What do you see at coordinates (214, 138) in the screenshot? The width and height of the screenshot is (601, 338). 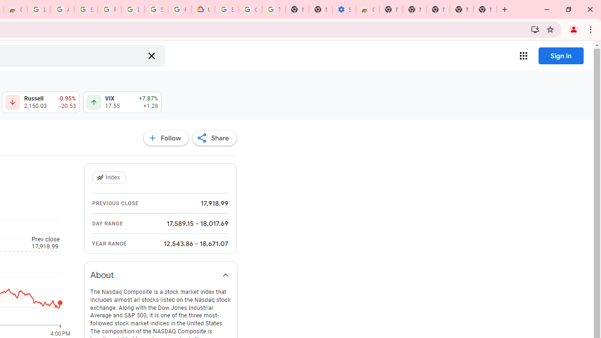 I see `Share` at bounding box center [214, 138].